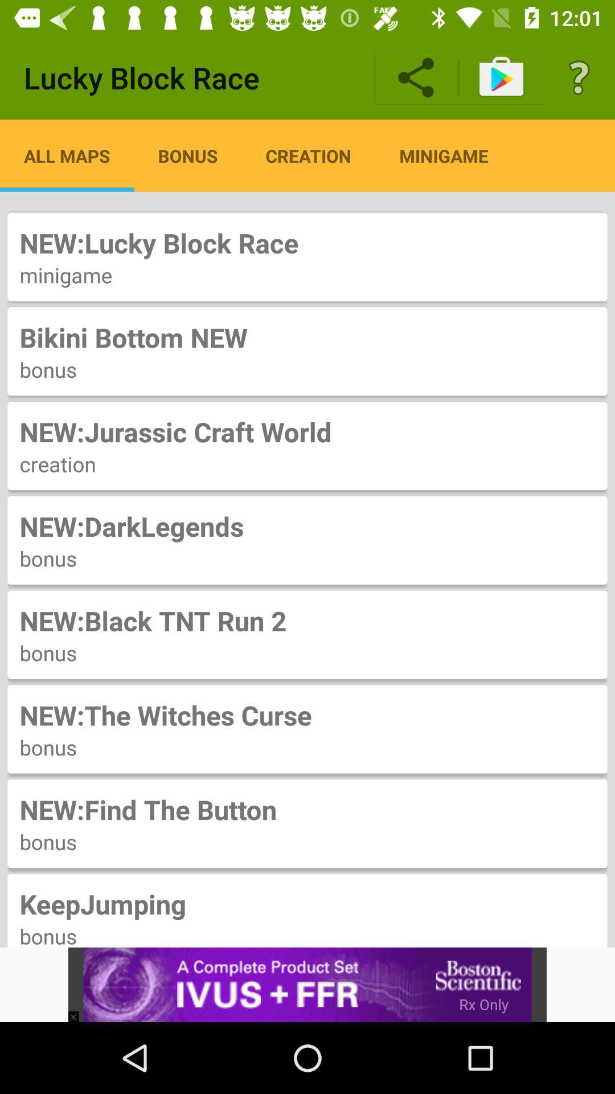 The height and width of the screenshot is (1094, 615). What do you see at coordinates (307, 904) in the screenshot?
I see `scroll to the keepjumping` at bounding box center [307, 904].